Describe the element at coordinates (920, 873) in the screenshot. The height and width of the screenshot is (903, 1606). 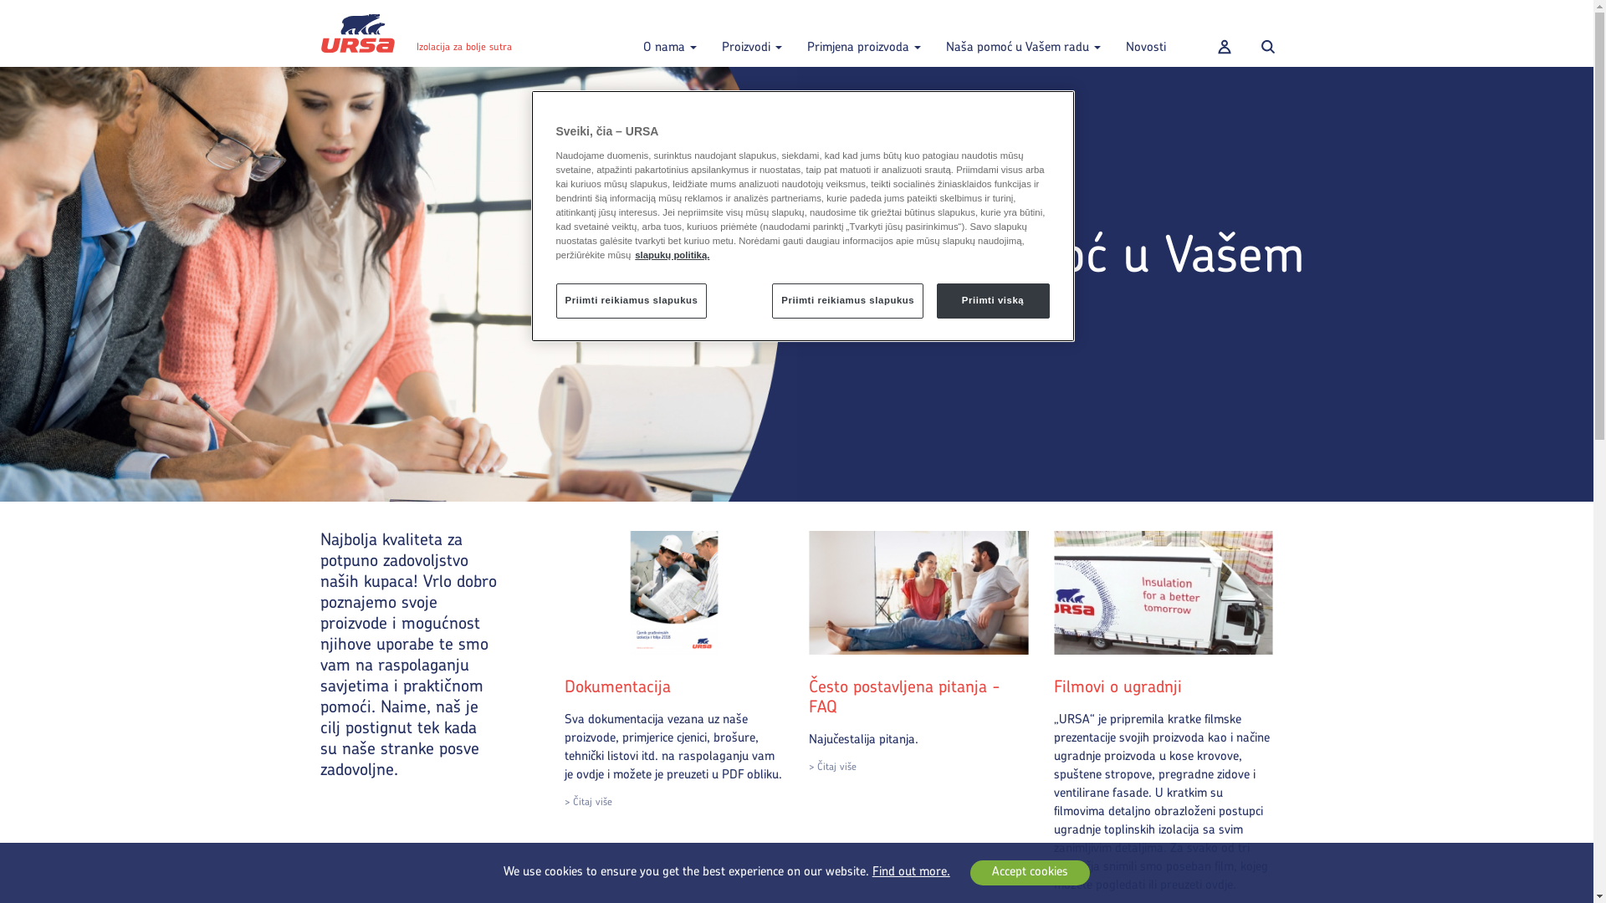
I see `Find out more.` at that location.